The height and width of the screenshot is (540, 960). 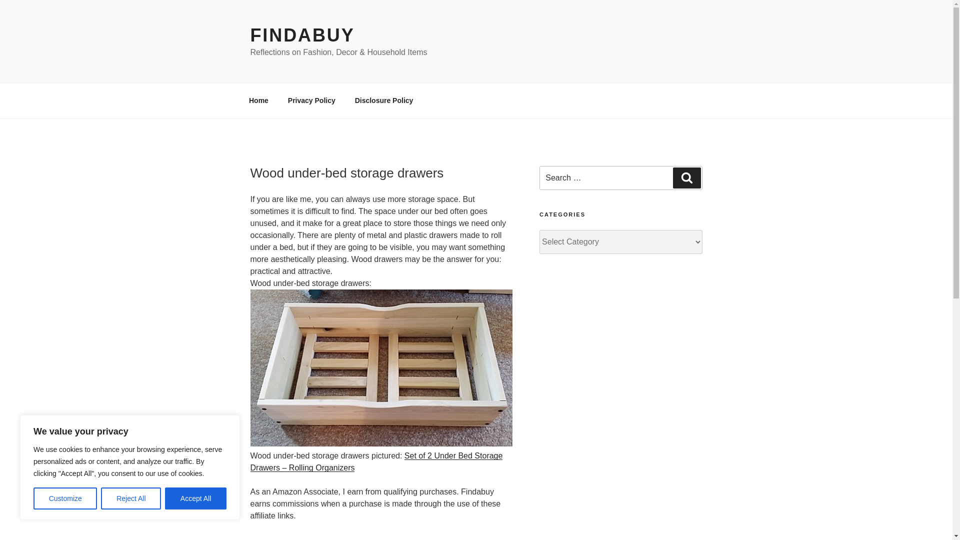 What do you see at coordinates (131, 498) in the screenshot?
I see `Reject All` at bounding box center [131, 498].